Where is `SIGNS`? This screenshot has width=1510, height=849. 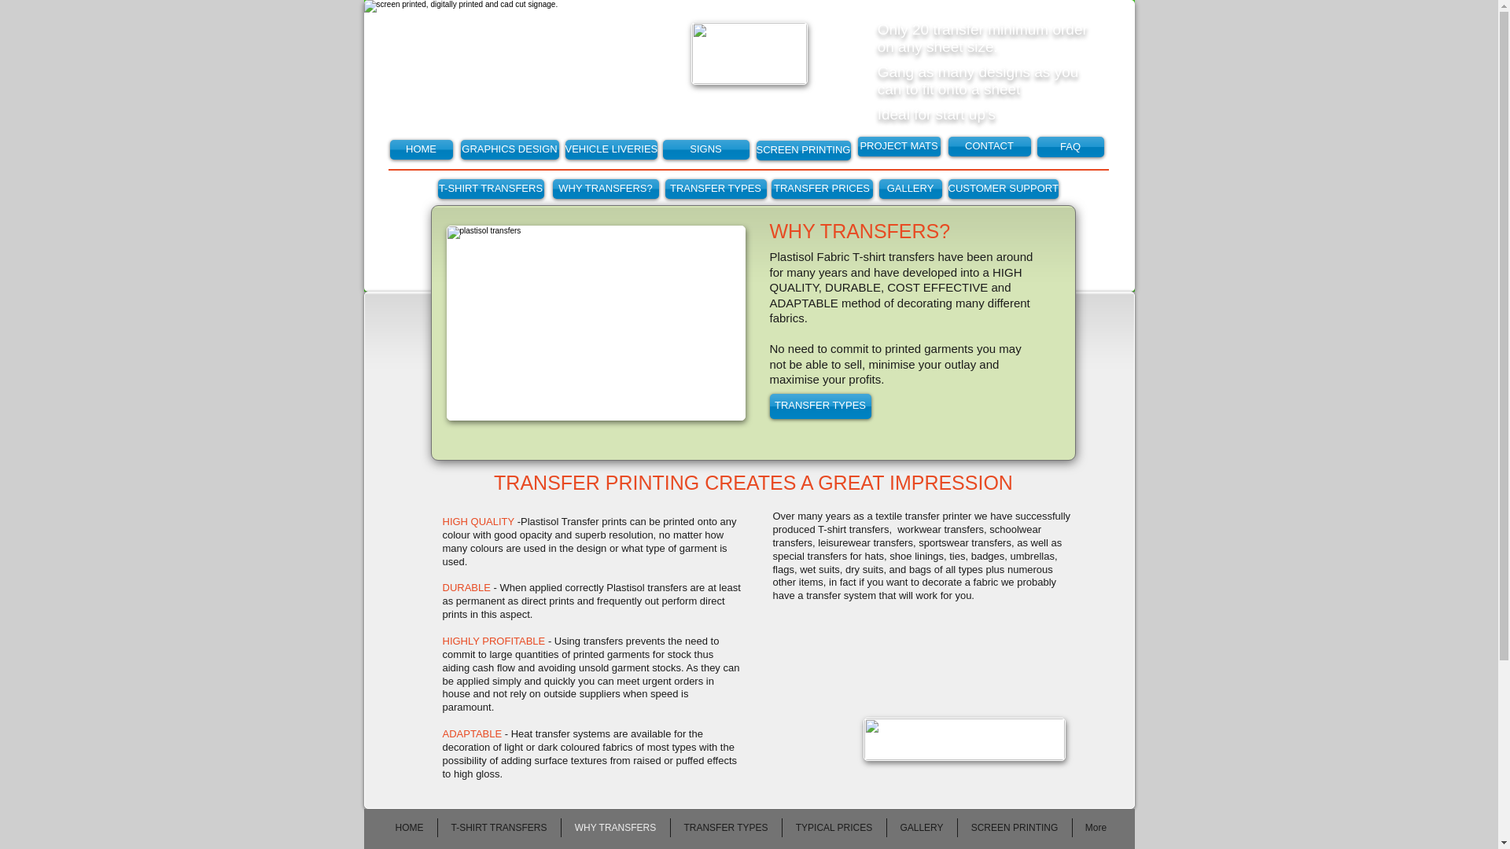 SIGNS is located at coordinates (705, 149).